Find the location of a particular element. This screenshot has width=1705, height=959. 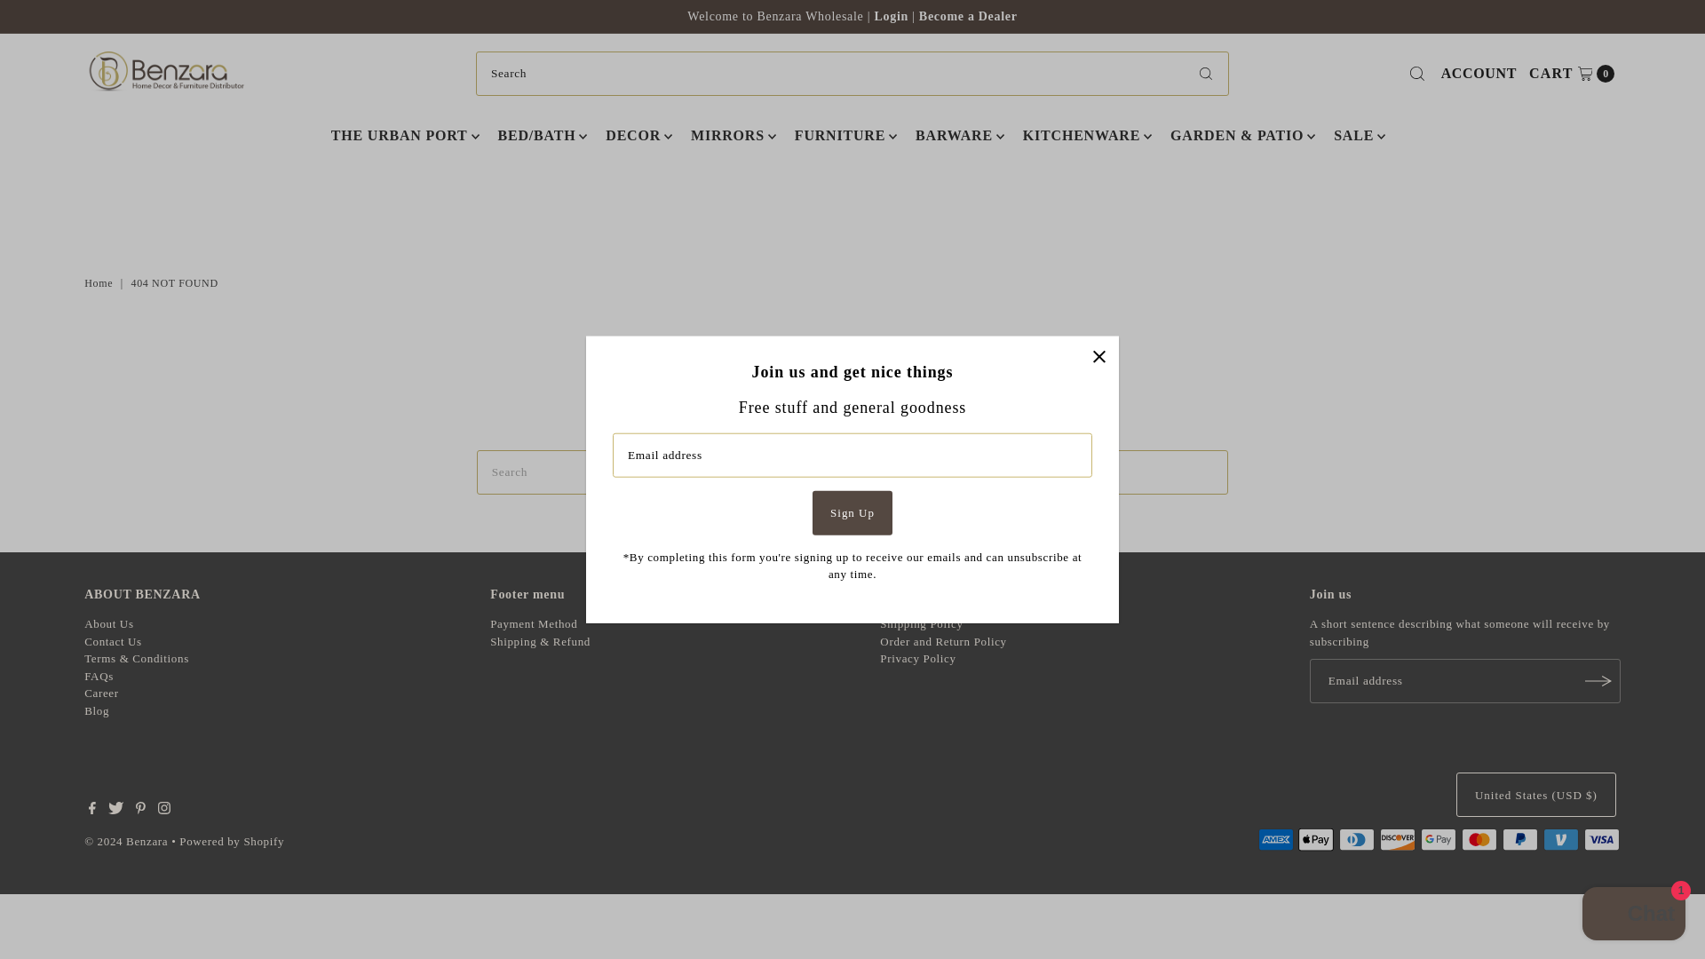

Apple Pay is located at coordinates (1315, 839).